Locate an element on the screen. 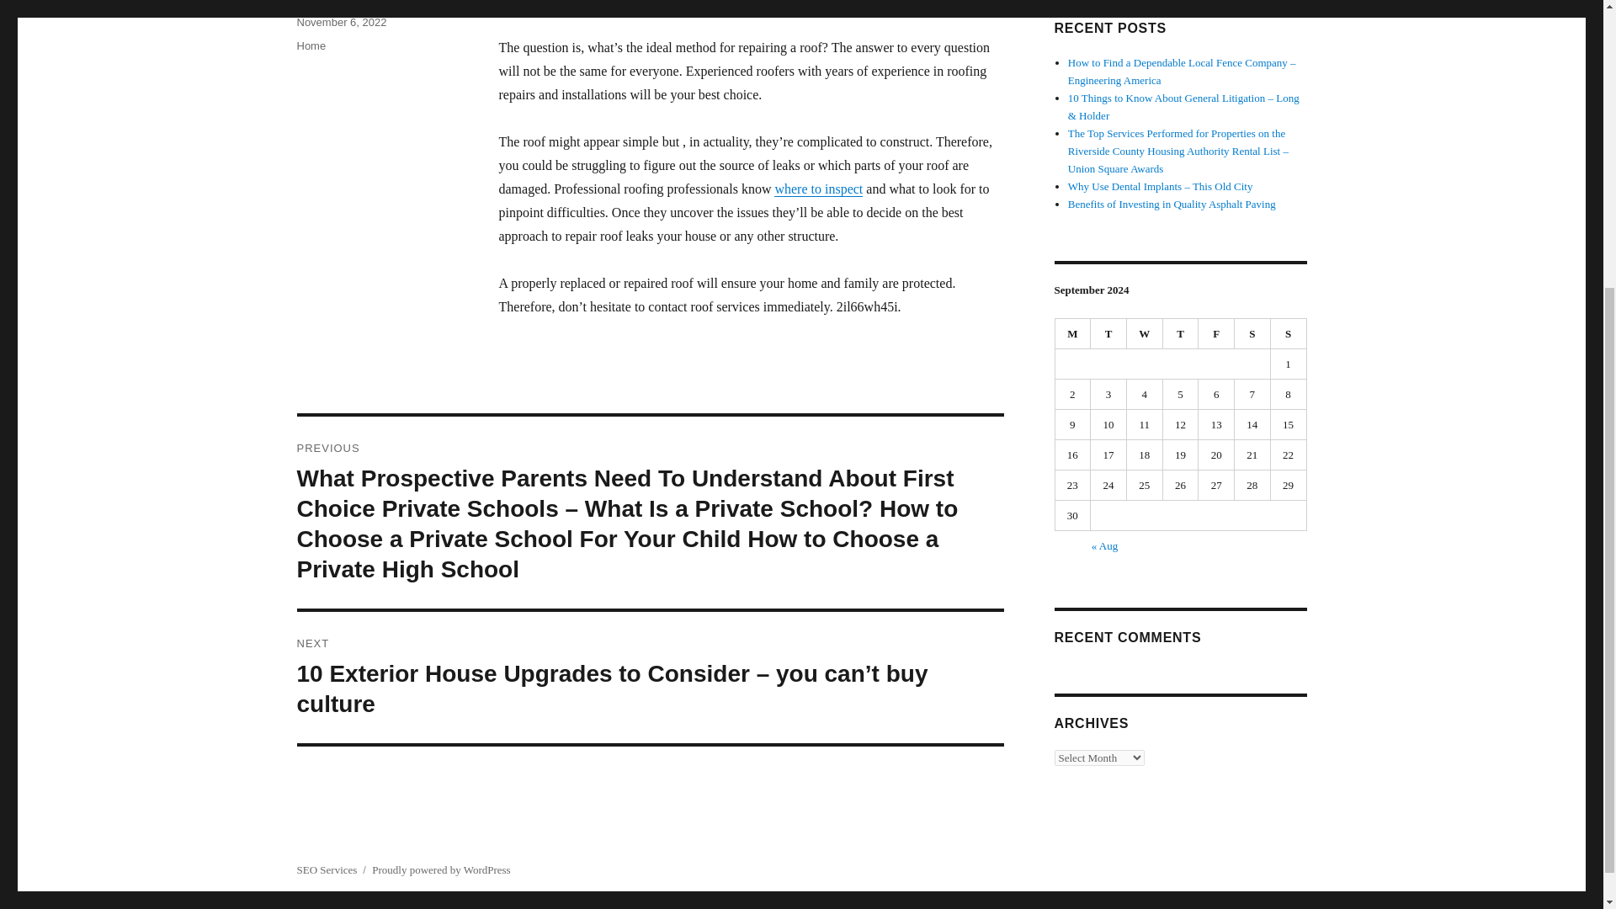 Image resolution: width=1616 pixels, height=909 pixels. Home is located at coordinates (311, 45).